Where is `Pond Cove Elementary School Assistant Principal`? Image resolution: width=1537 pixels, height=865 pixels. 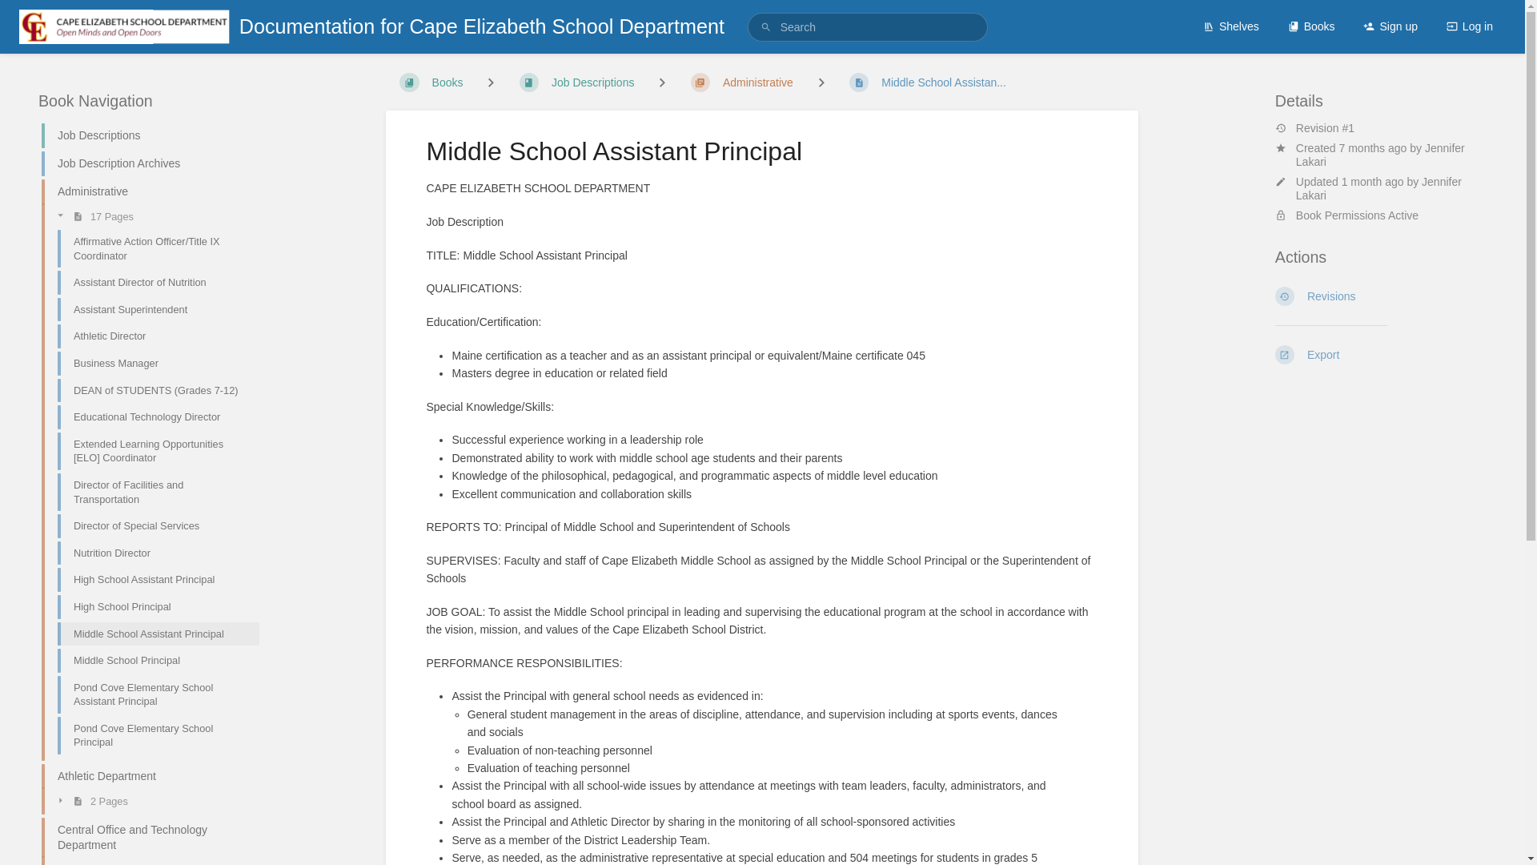
Pond Cove Elementary School Assistant Principal is located at coordinates (152, 695).